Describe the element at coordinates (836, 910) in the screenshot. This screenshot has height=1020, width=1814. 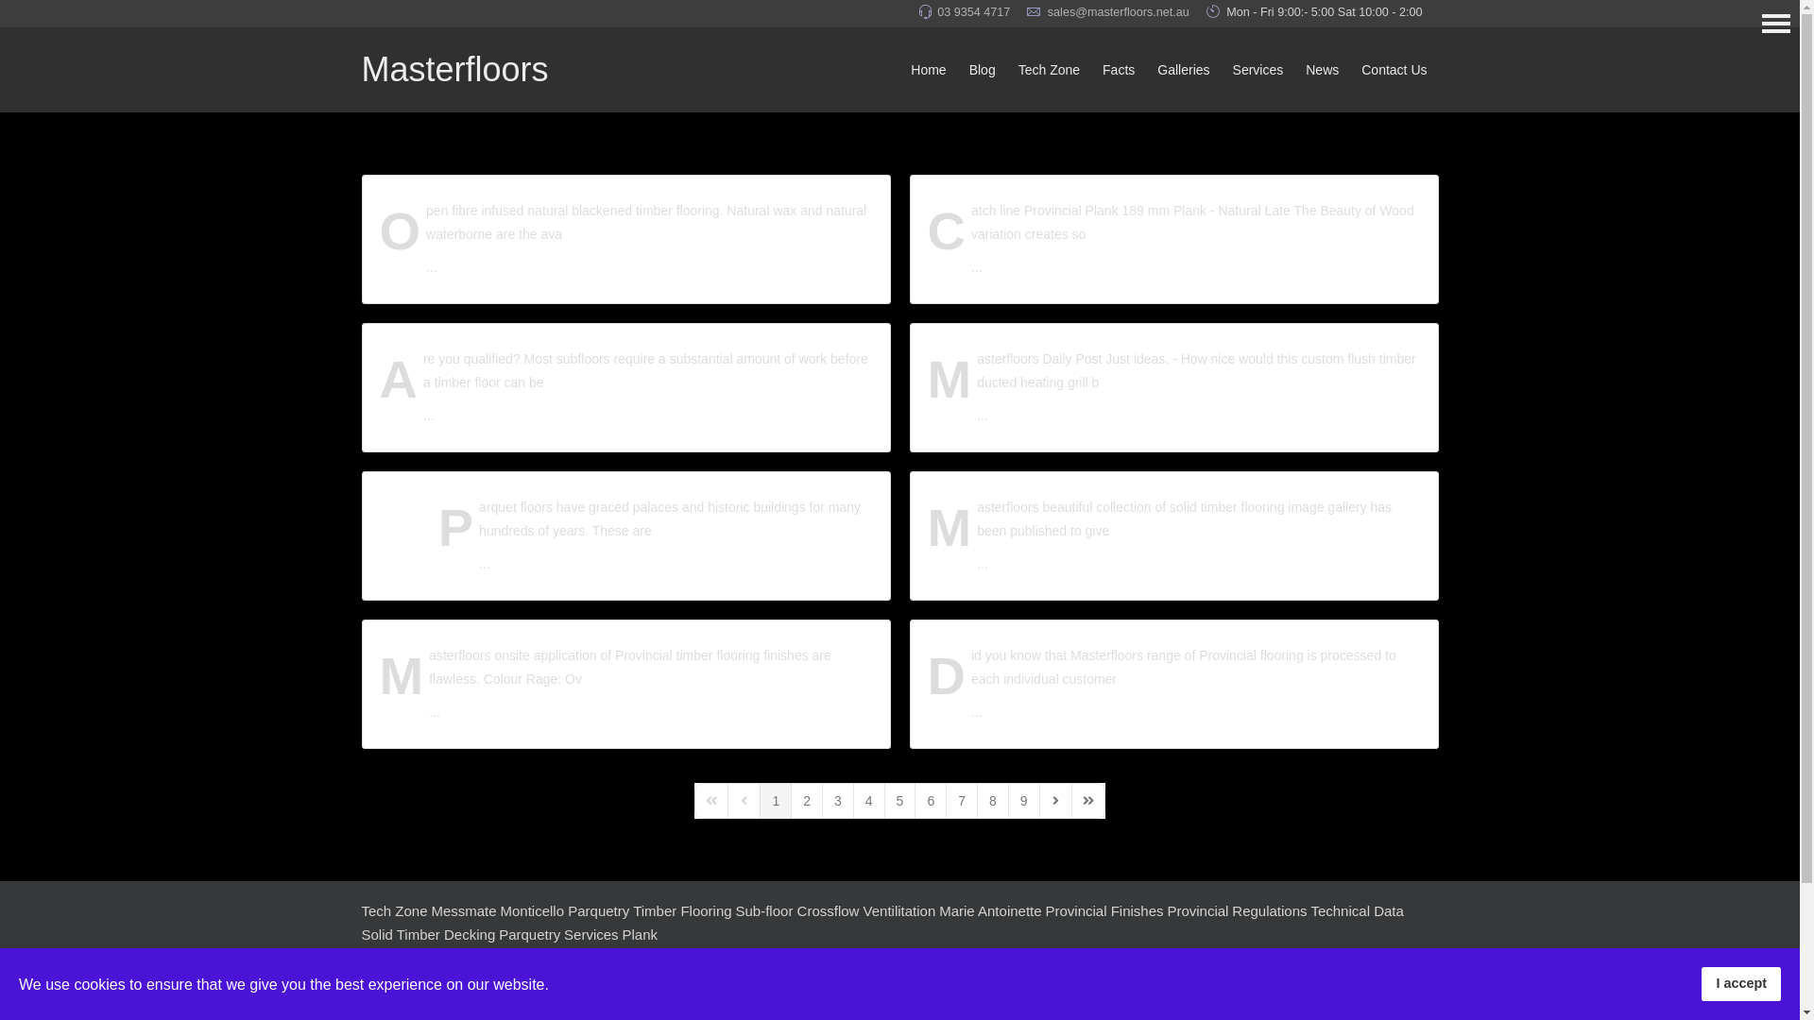
I see `Sub-floor Crossflow Ventilitation` at that location.